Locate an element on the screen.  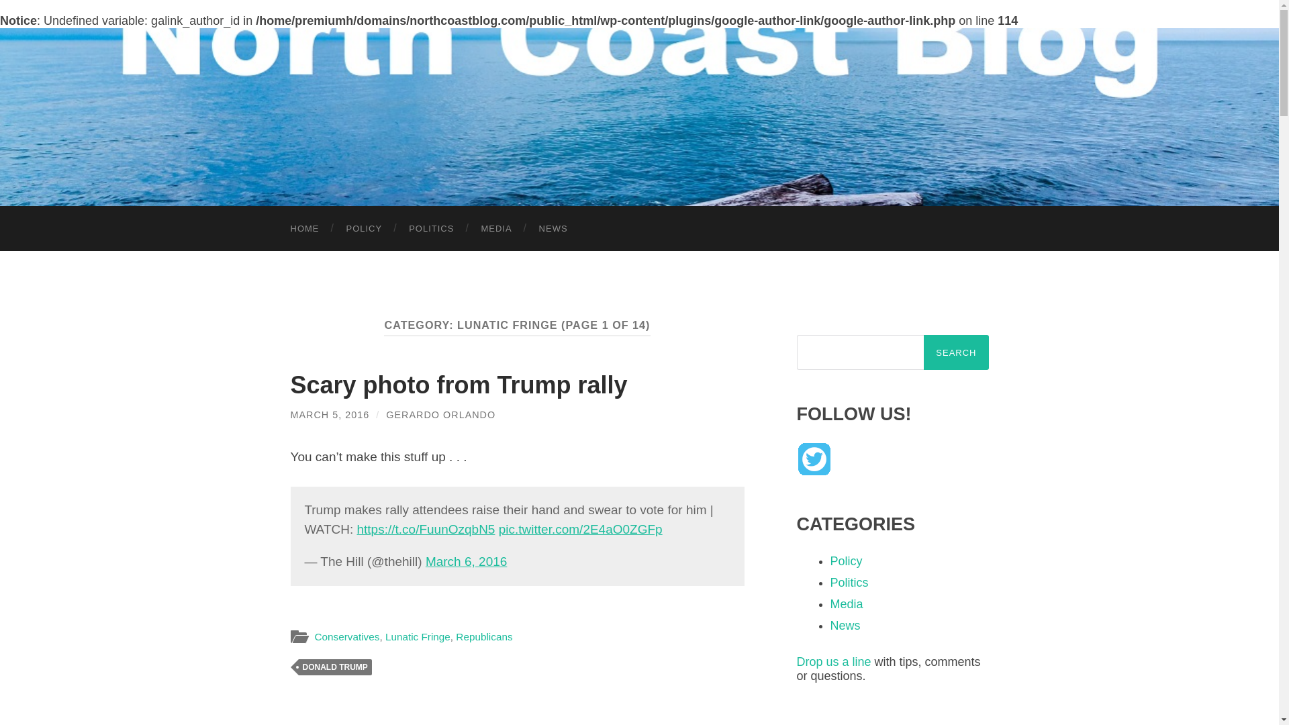
DONALD TRUMP is located at coordinates (334, 667).